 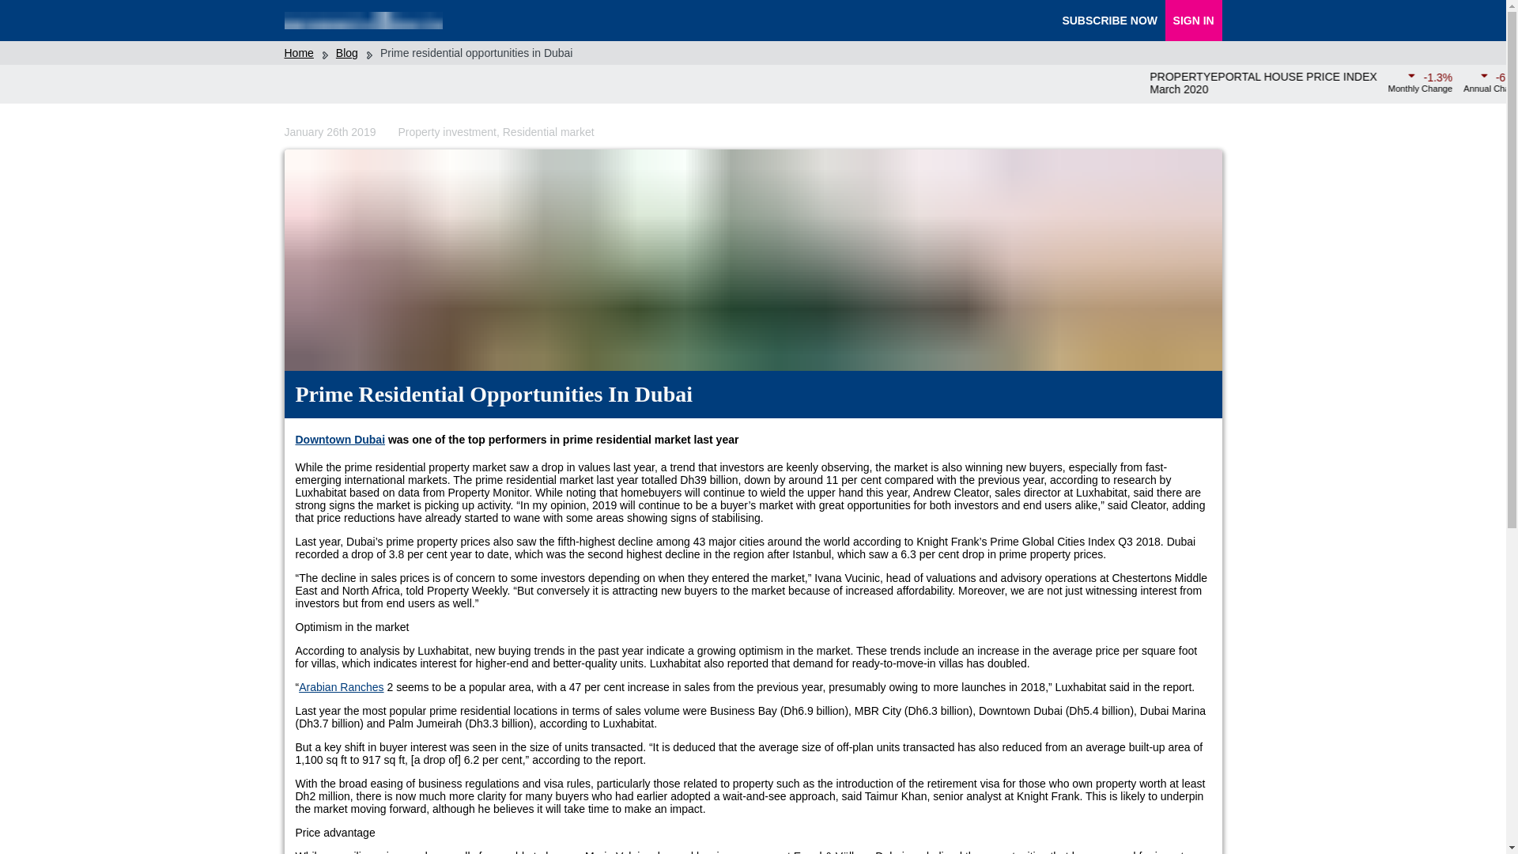 What do you see at coordinates (340, 439) in the screenshot?
I see `Downtown Dubai` at bounding box center [340, 439].